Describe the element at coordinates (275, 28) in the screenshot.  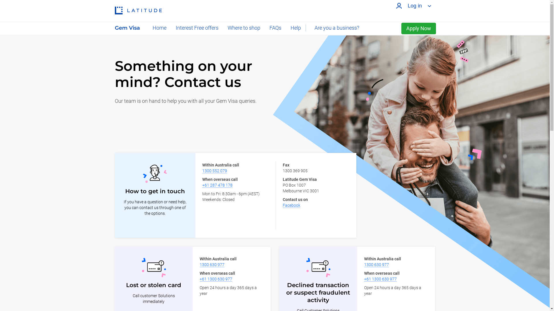
I see `FAQs` at that location.